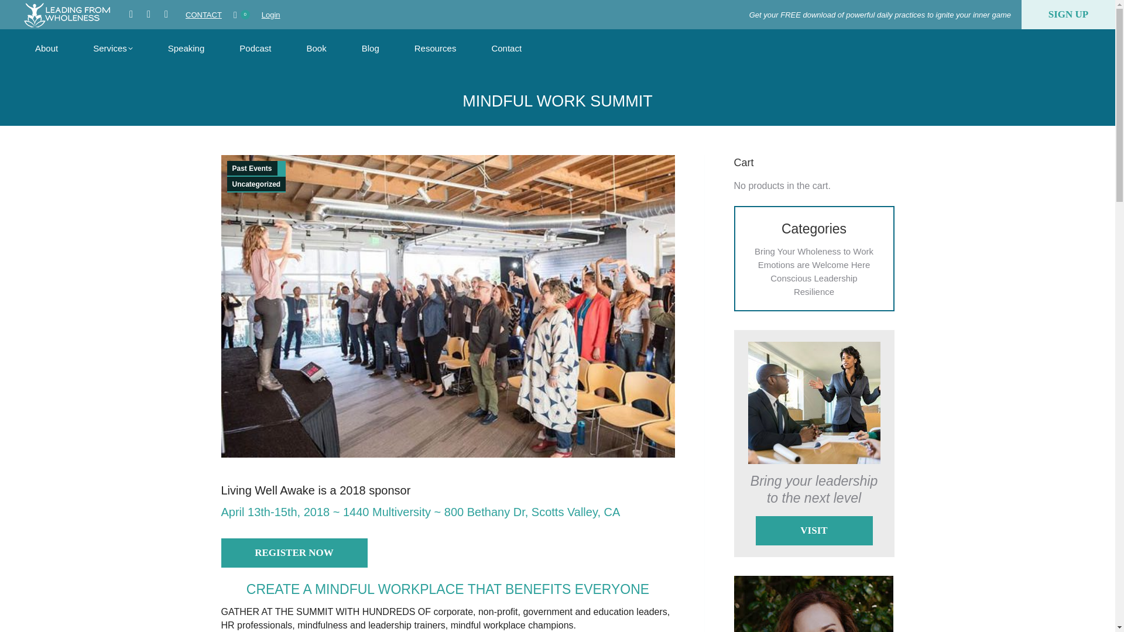 Image resolution: width=1124 pixels, height=632 pixels. I want to click on Login, so click(270, 15).